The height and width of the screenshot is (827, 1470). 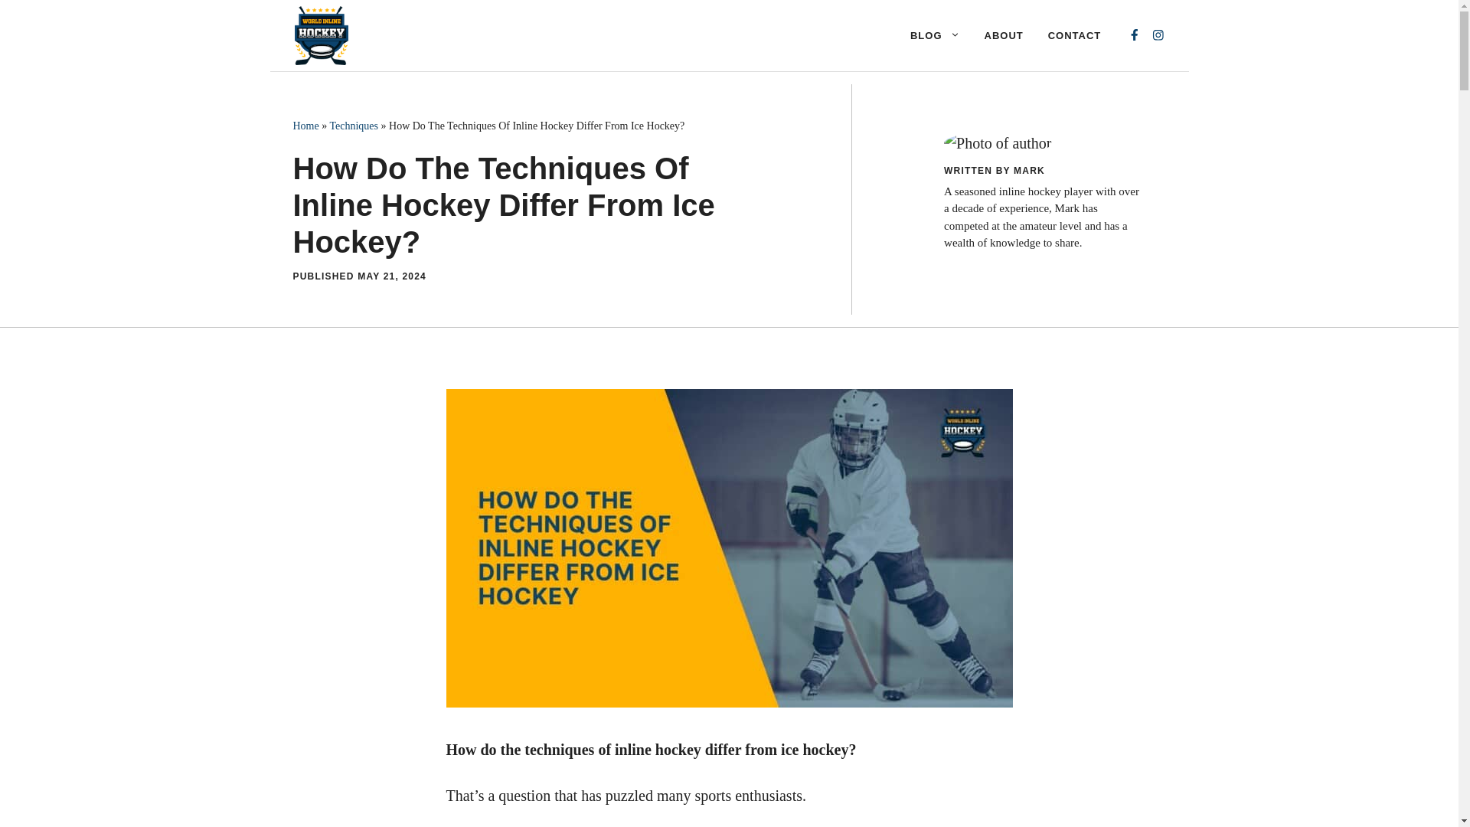 I want to click on CONTACT, so click(x=1075, y=35).